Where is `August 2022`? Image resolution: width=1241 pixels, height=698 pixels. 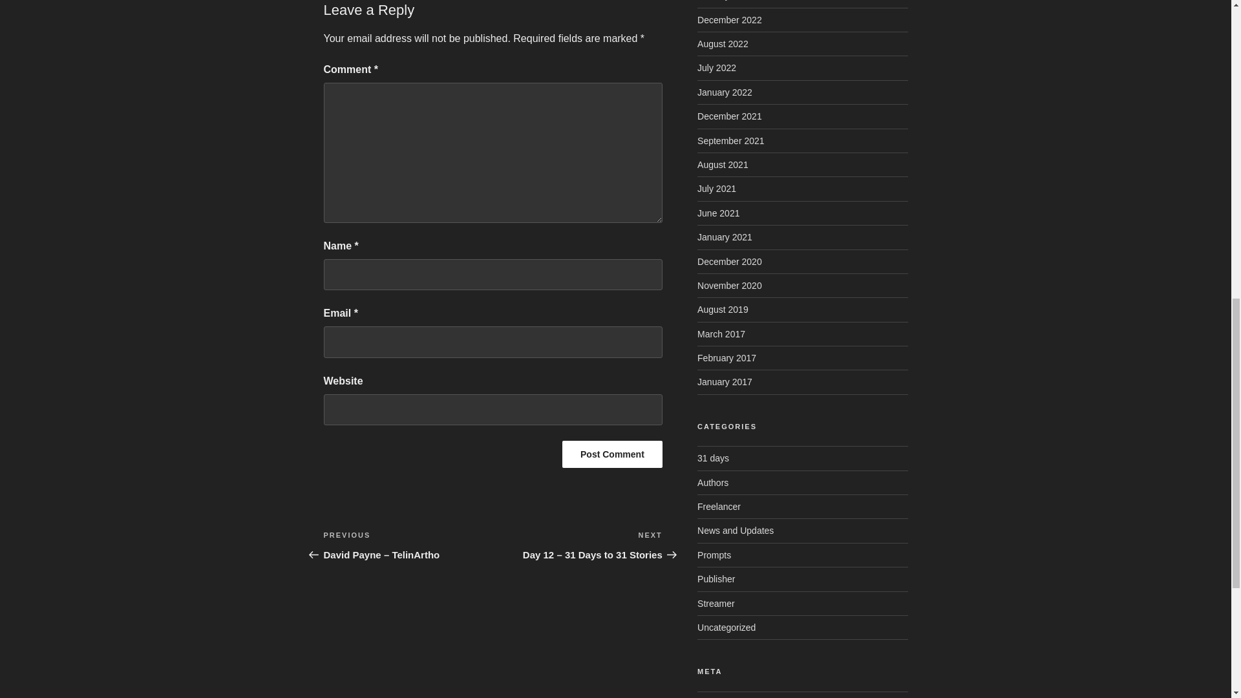 August 2022 is located at coordinates (723, 44).